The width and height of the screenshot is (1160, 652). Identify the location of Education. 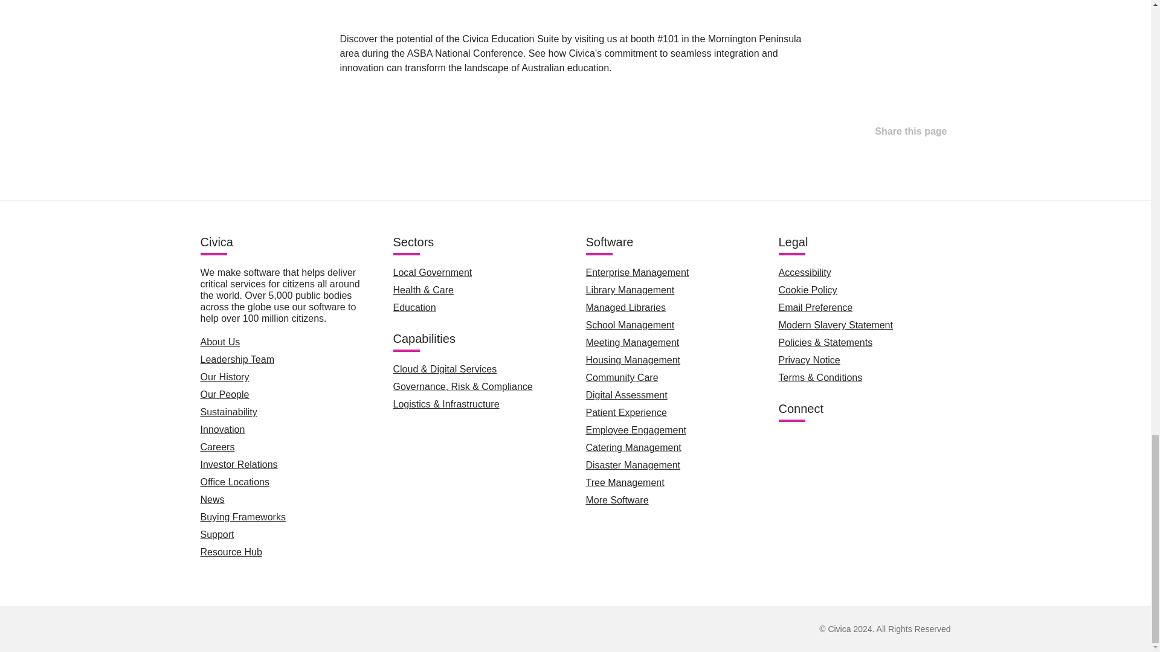
(414, 308).